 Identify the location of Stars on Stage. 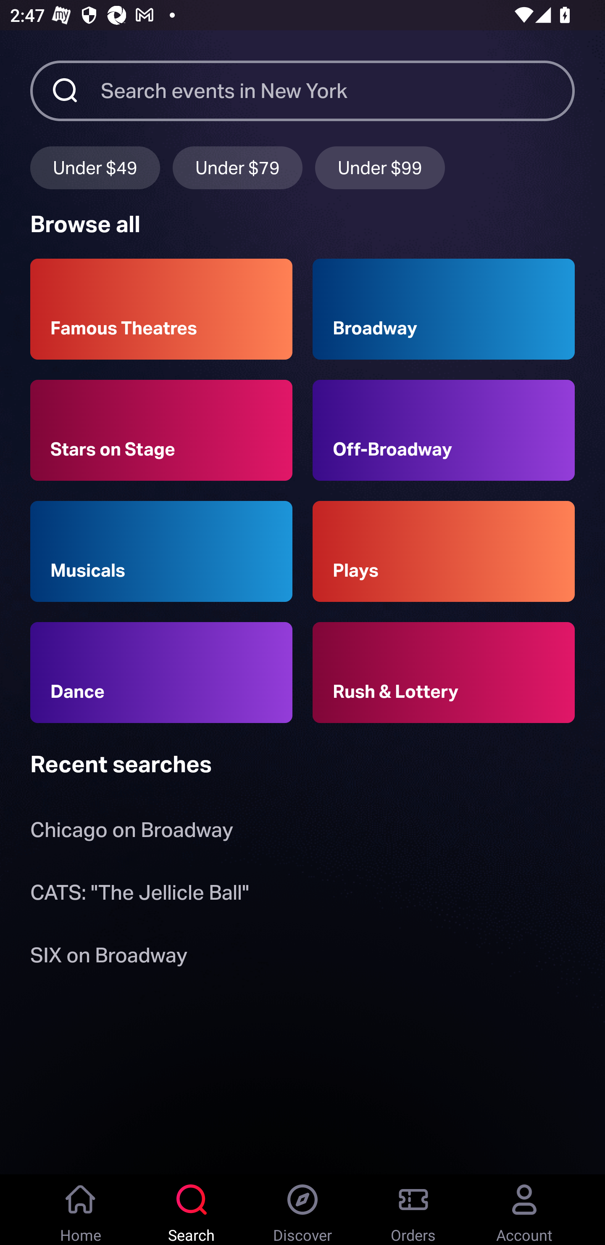
(161, 430).